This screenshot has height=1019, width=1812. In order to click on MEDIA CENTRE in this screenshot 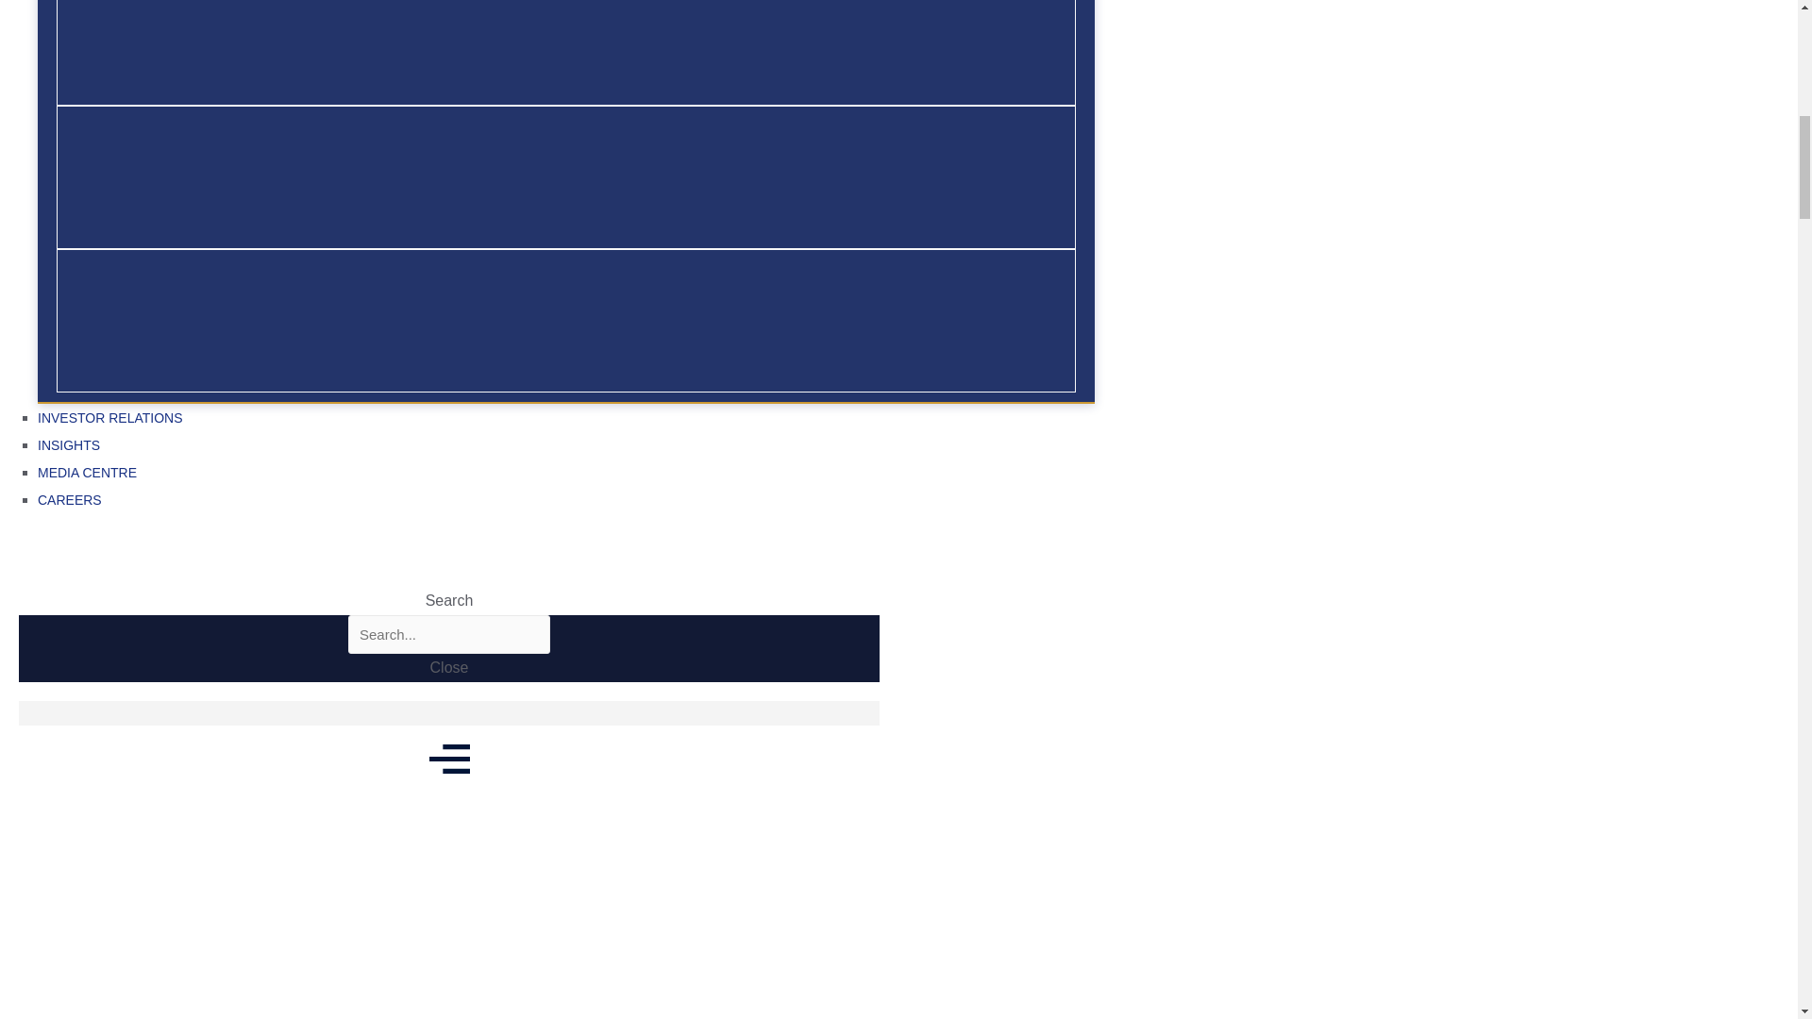, I will do `click(566, 474)`.